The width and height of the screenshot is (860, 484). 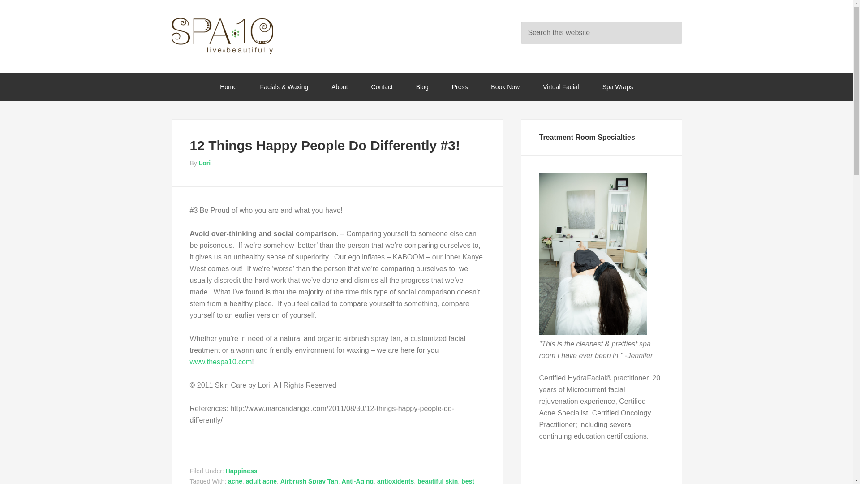 I want to click on Spa Wraps, so click(x=618, y=87).